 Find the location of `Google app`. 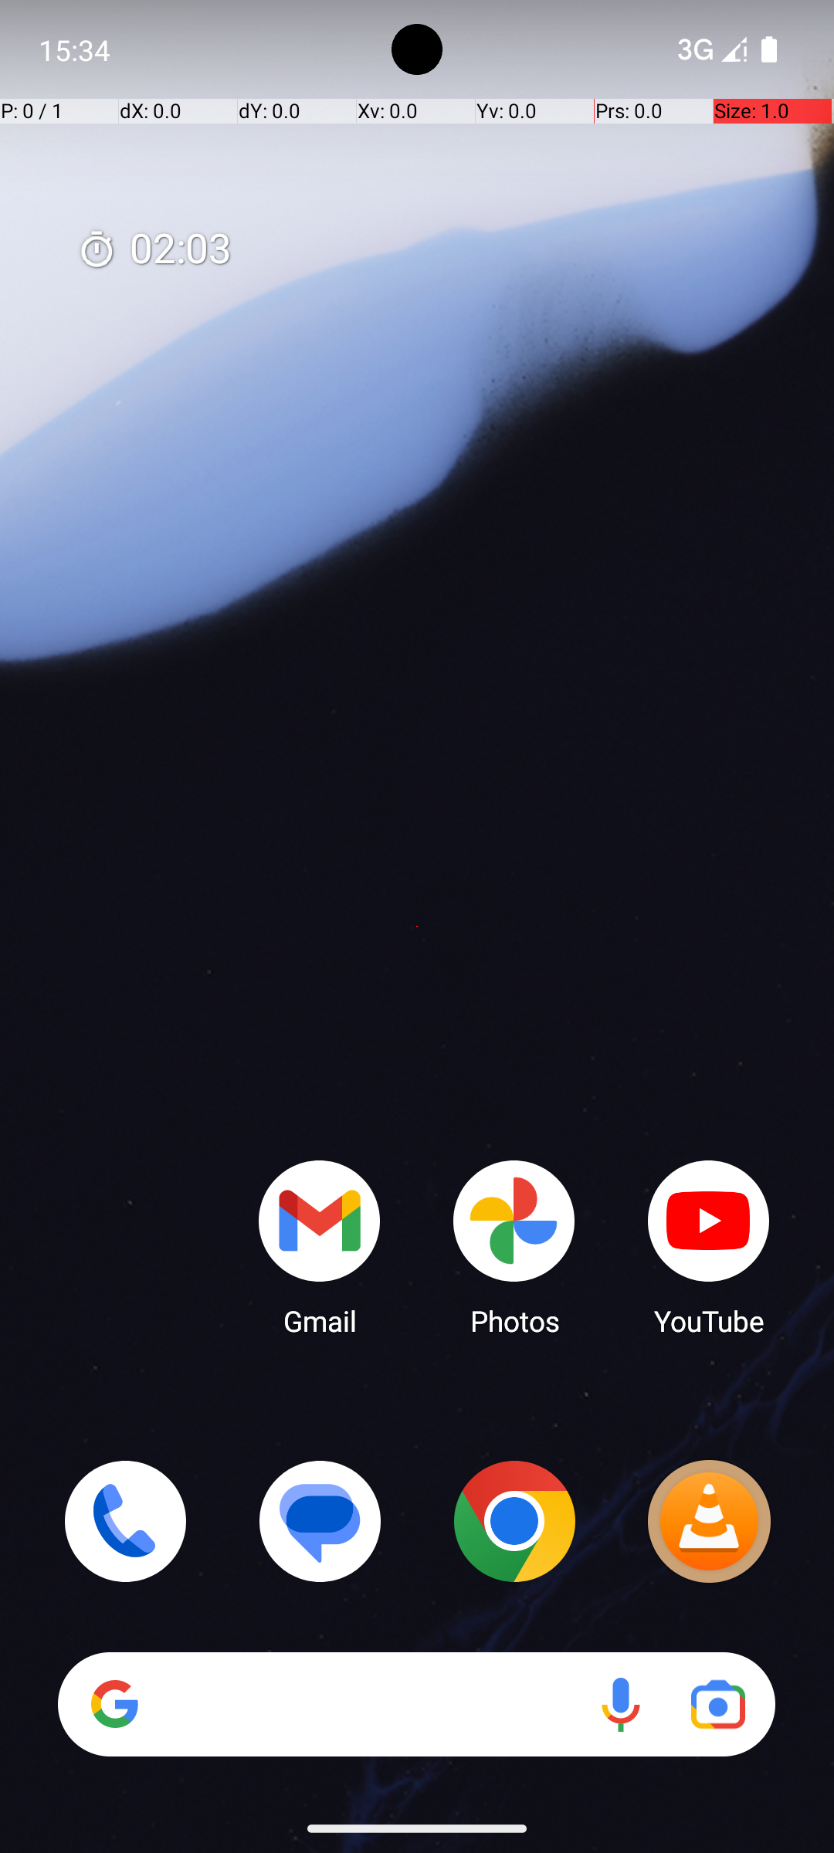

Google app is located at coordinates (115, 1704).